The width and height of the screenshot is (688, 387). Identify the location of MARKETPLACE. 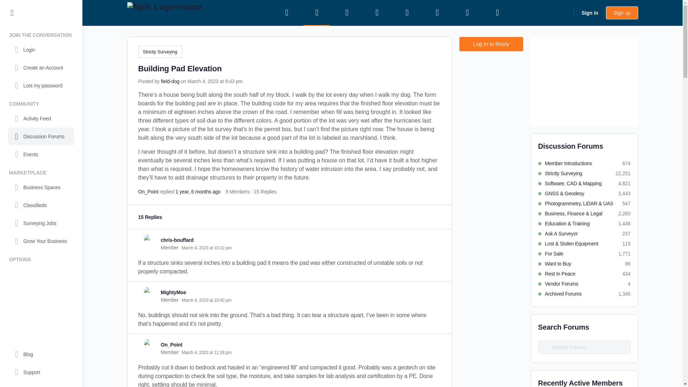
(41, 171).